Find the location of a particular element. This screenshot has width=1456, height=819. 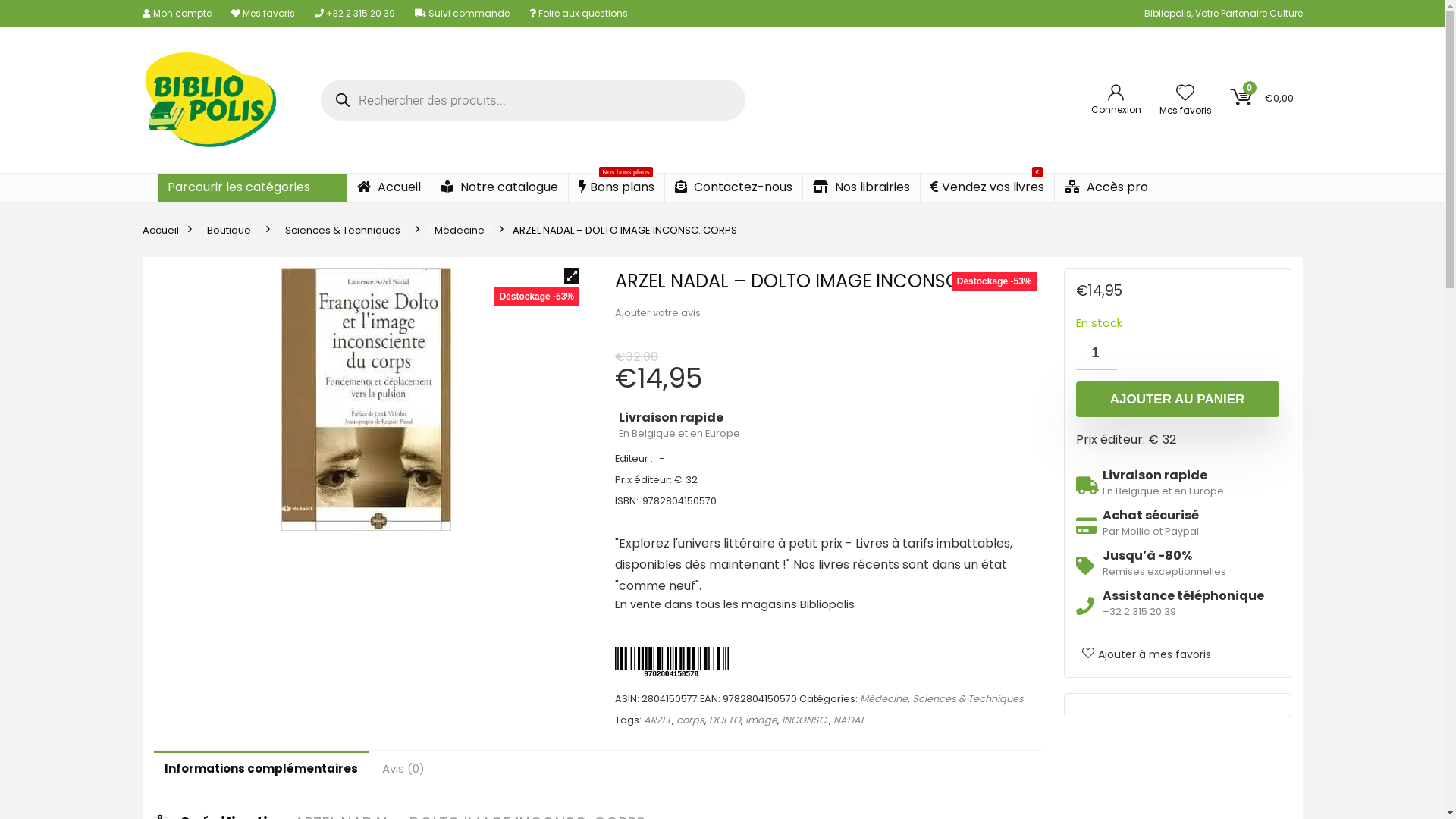

Foire aux questions is located at coordinates (579, 12).